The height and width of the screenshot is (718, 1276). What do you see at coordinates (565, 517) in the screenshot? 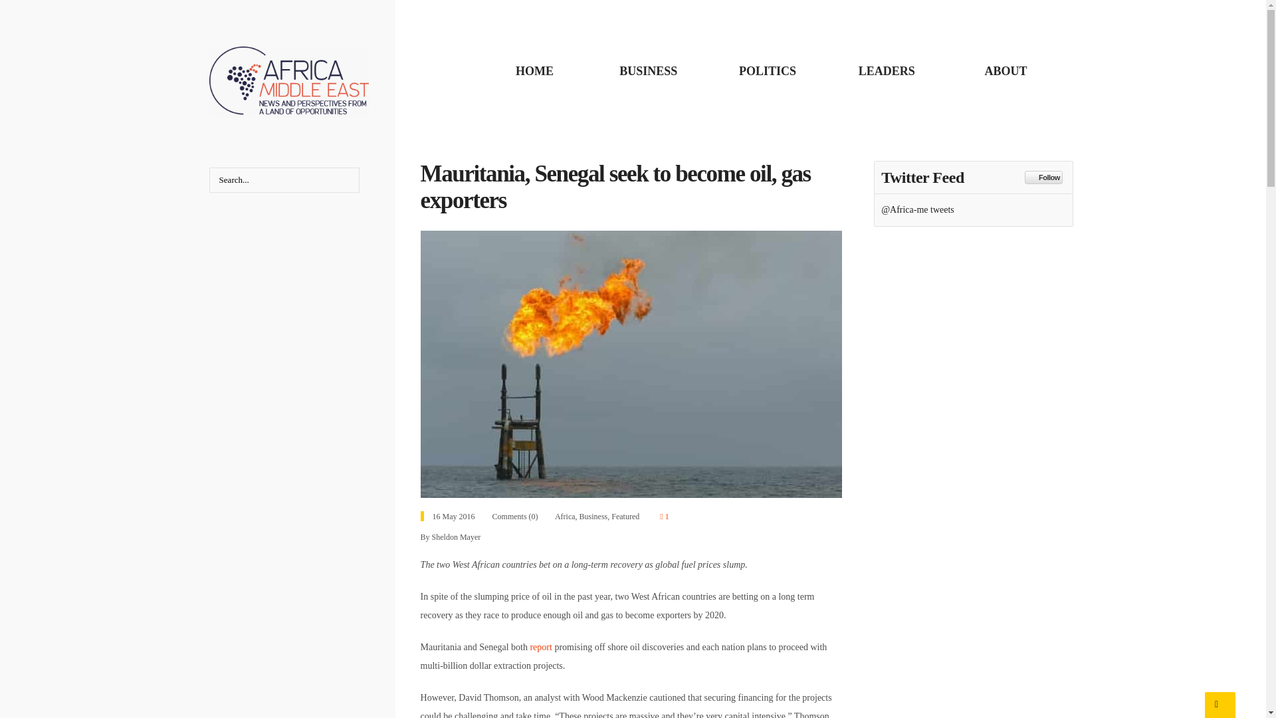
I see `Africa` at bounding box center [565, 517].